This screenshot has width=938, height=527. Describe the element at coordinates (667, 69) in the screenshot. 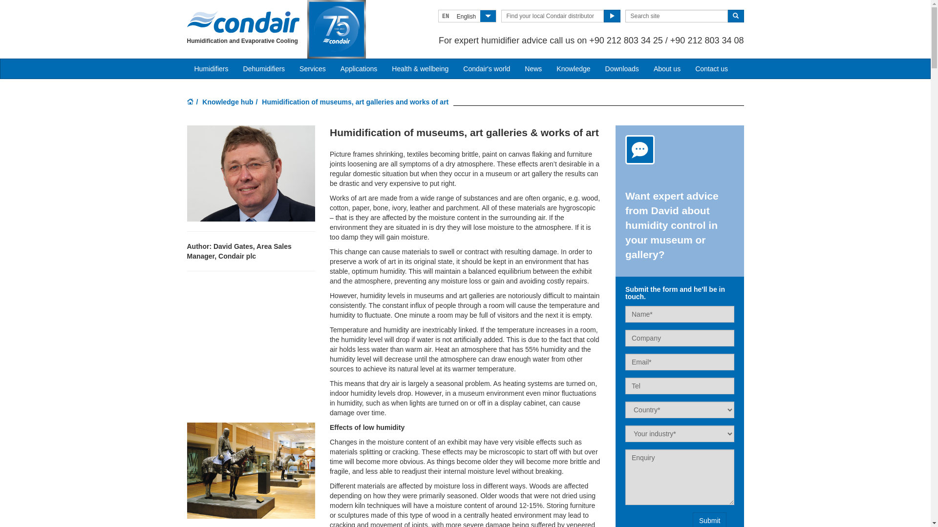

I see `About us` at that location.